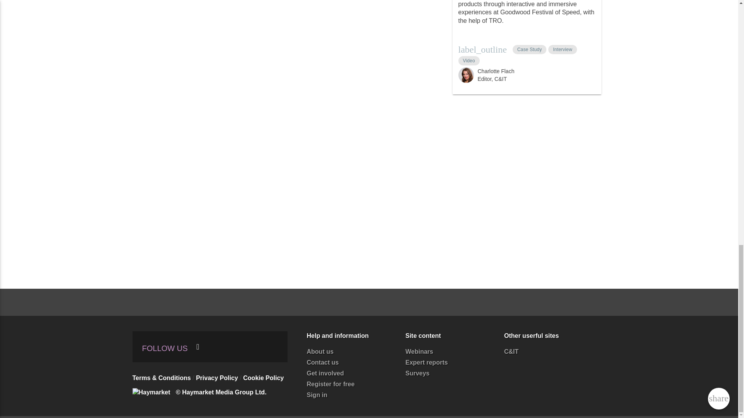 The image size is (744, 418). What do you see at coordinates (417, 373) in the screenshot?
I see `Surveys` at bounding box center [417, 373].